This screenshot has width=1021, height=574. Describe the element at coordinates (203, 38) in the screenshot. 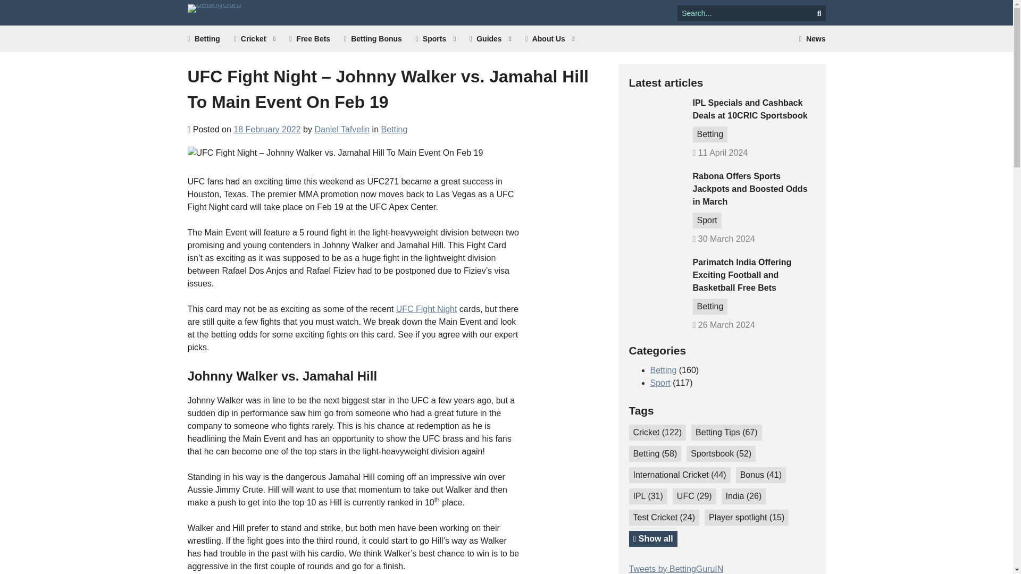

I see `Betting` at that location.